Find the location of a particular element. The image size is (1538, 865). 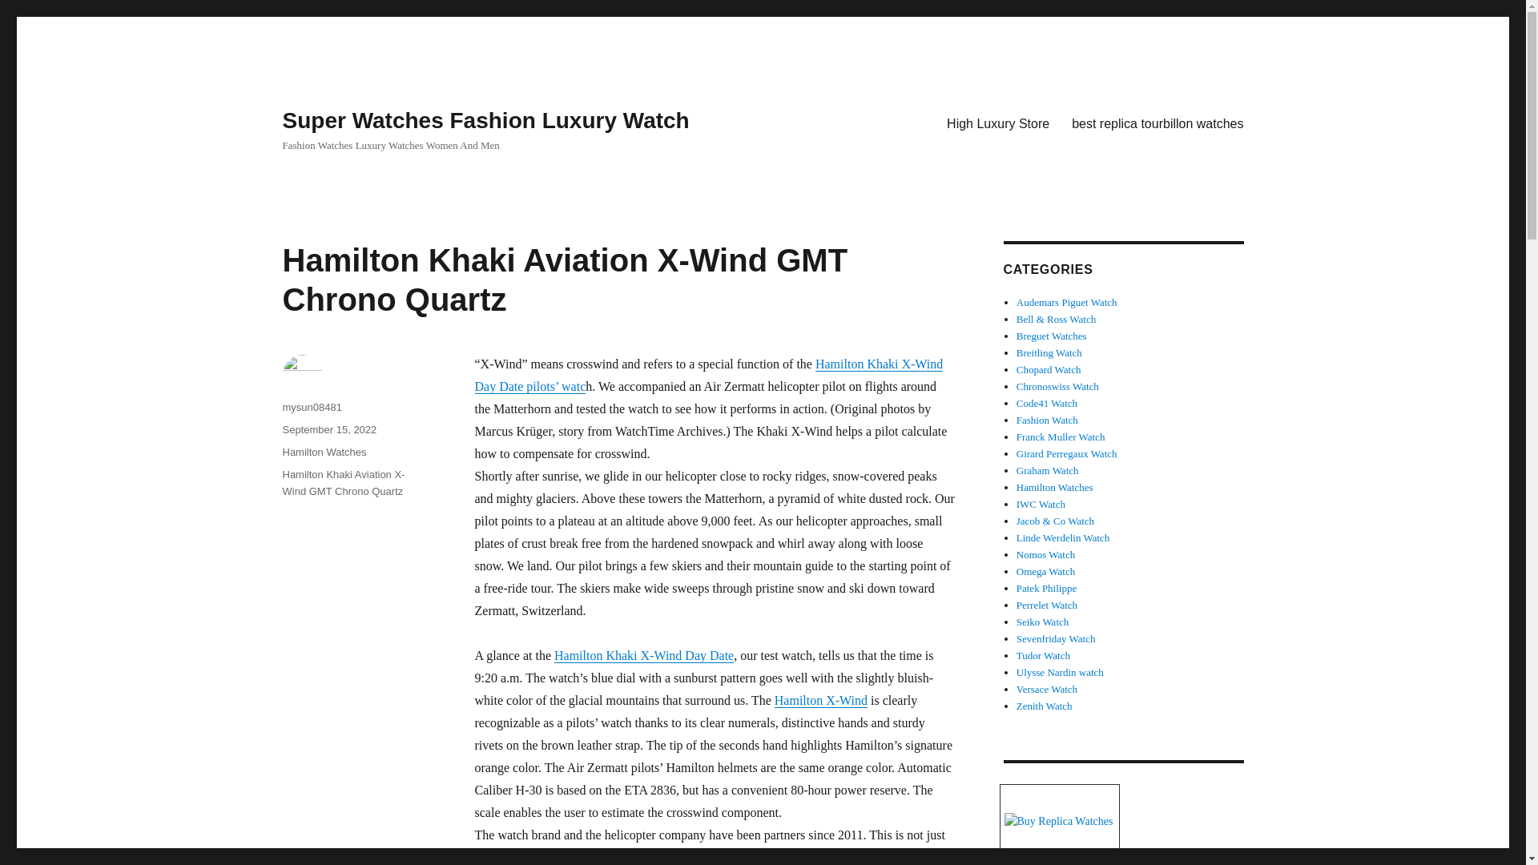

Fashion Watch is located at coordinates (1047, 420).